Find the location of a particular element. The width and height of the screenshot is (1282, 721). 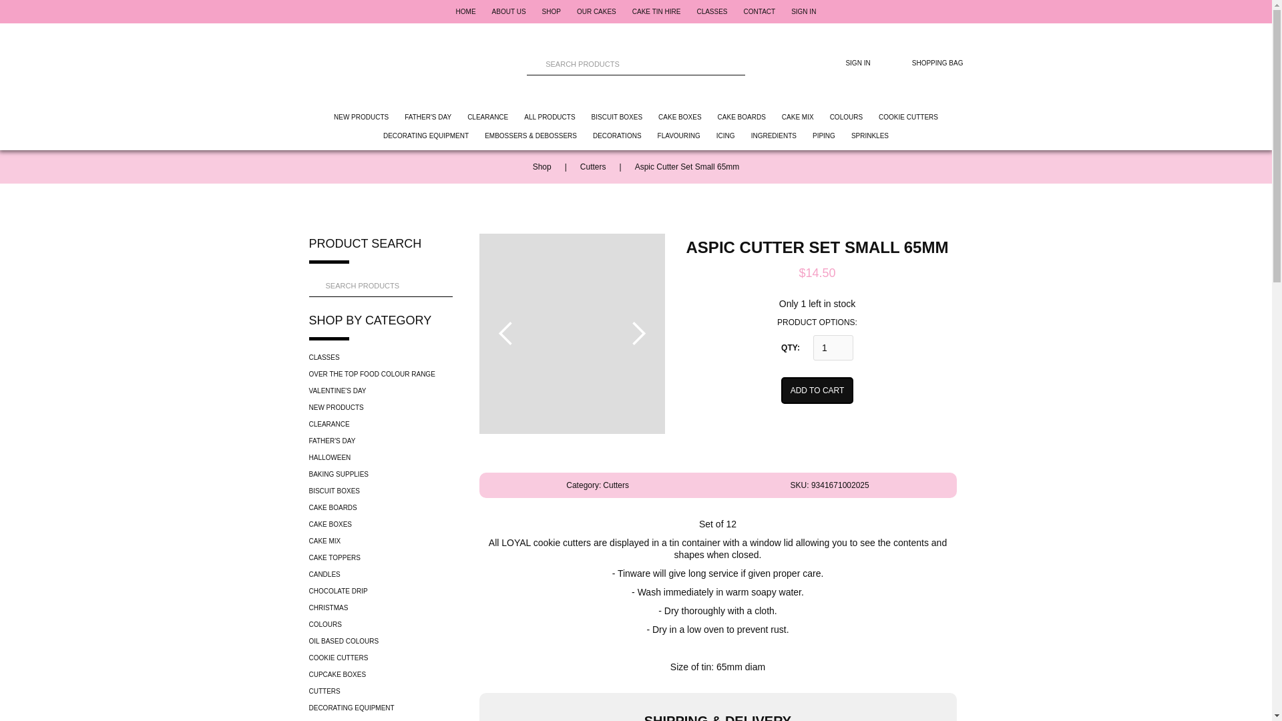

CAKE BOARDS is located at coordinates (741, 117).